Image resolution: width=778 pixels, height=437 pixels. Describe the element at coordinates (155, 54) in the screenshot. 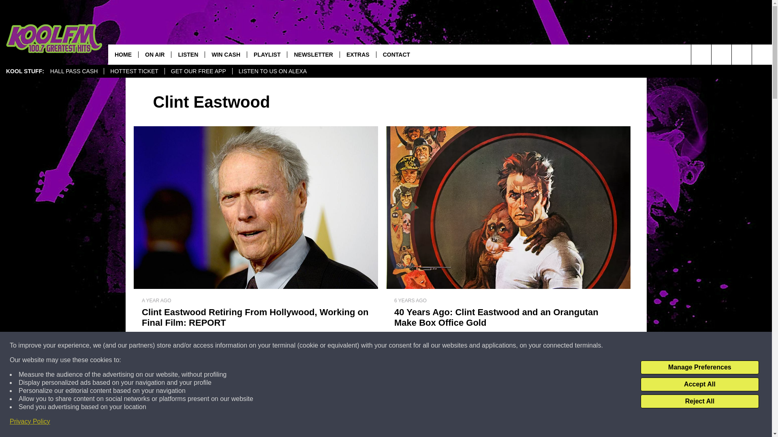

I see `ON AIR` at that location.